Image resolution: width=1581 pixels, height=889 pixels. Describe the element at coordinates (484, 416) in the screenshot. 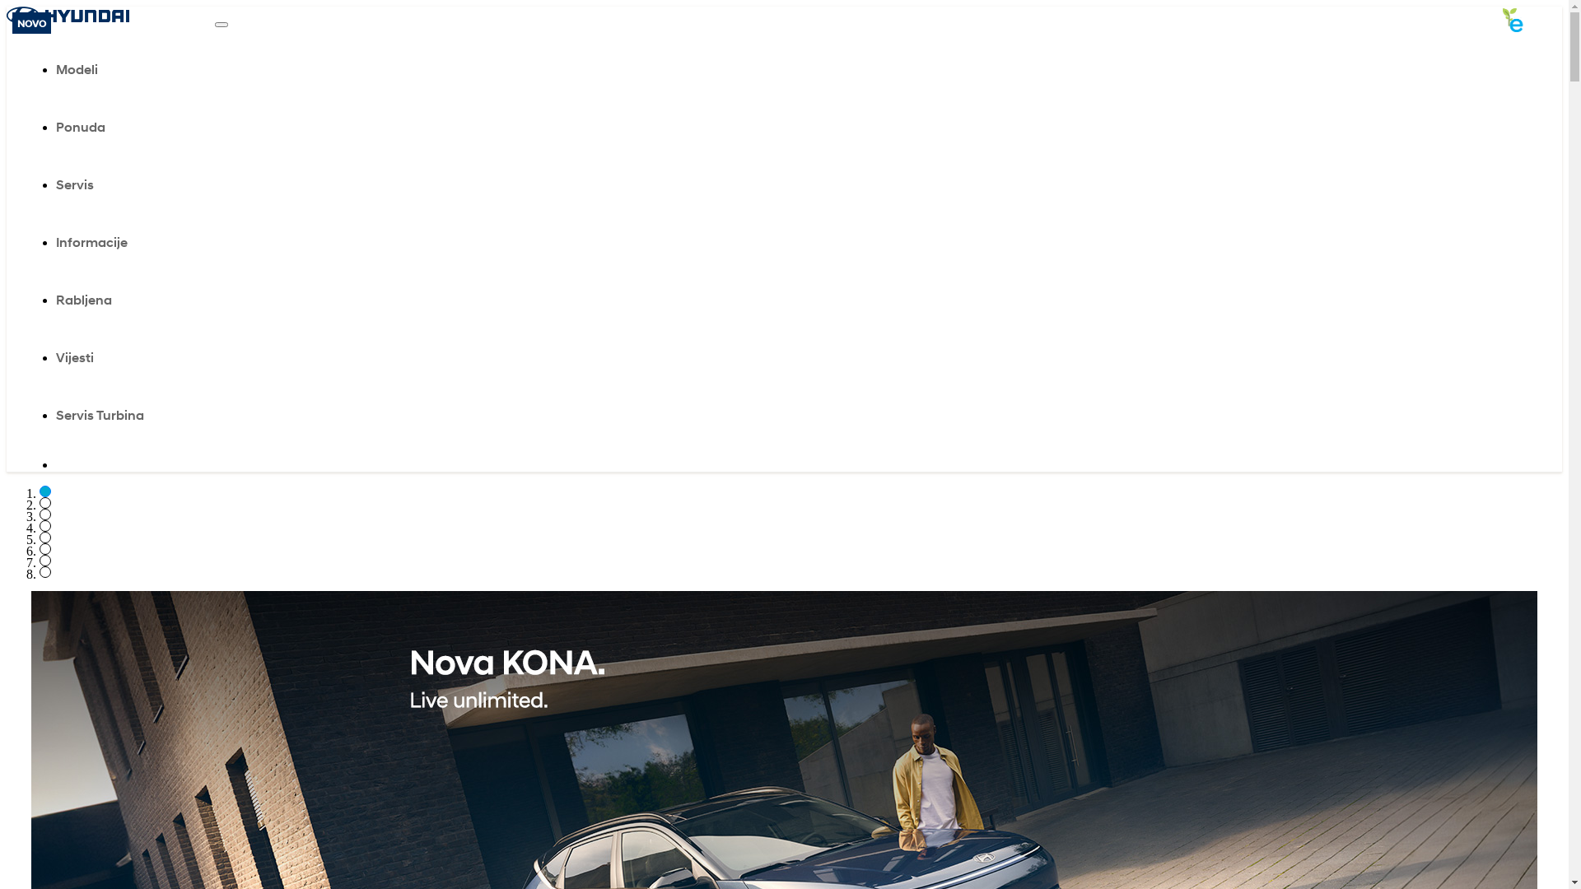

I see `Servis Turbina` at that location.